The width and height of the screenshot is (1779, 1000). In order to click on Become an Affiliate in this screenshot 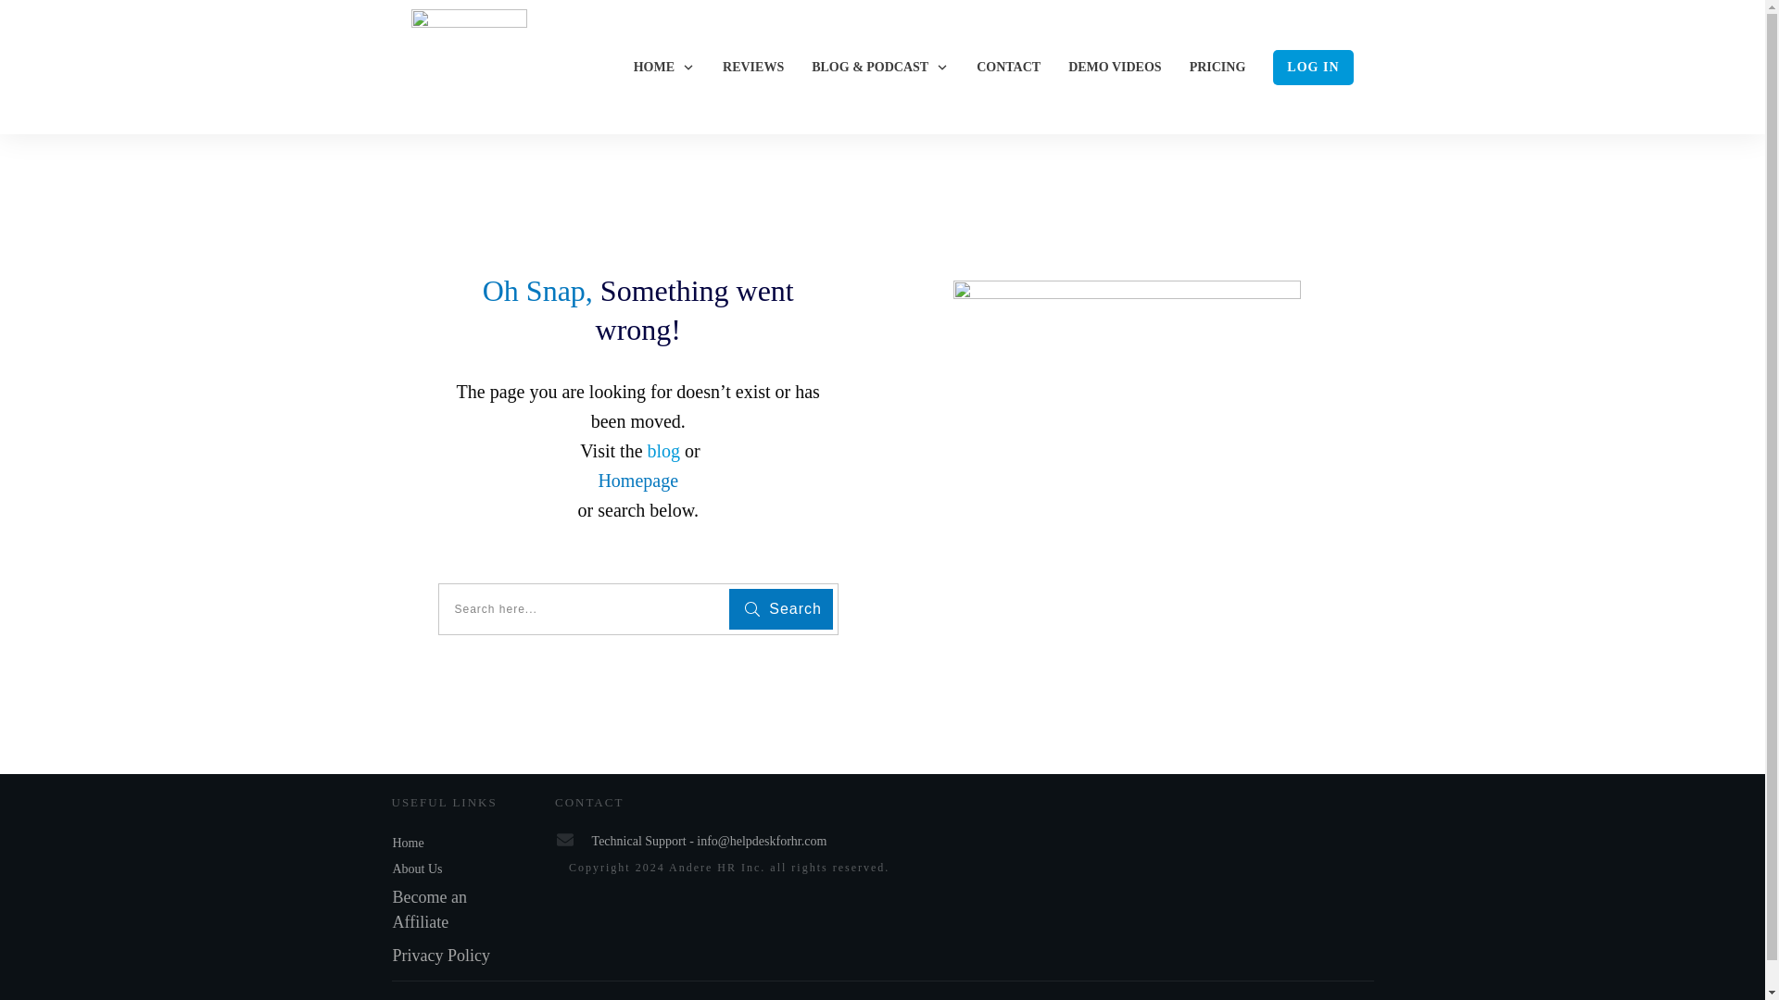, I will do `click(430, 908)`.